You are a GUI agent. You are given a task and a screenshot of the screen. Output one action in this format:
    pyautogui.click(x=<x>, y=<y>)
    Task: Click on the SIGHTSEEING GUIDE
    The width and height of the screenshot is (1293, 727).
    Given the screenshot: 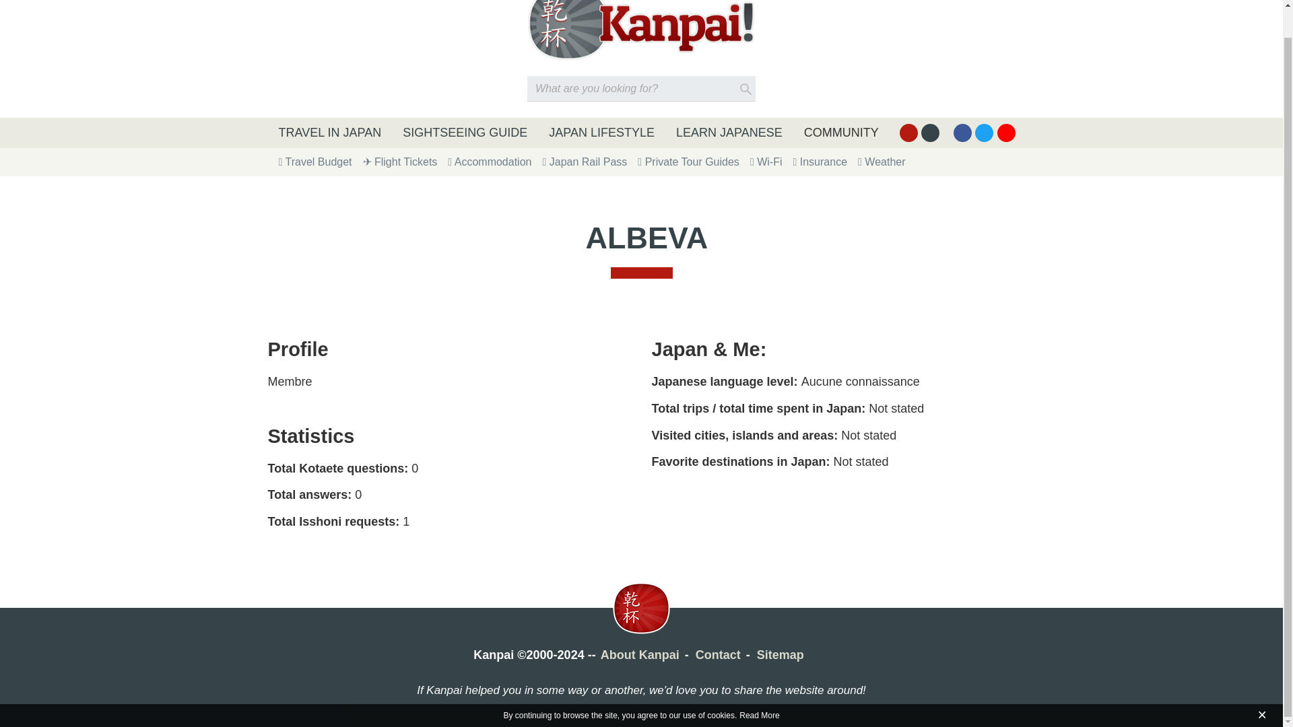 What is the action you would take?
    pyautogui.click(x=465, y=133)
    